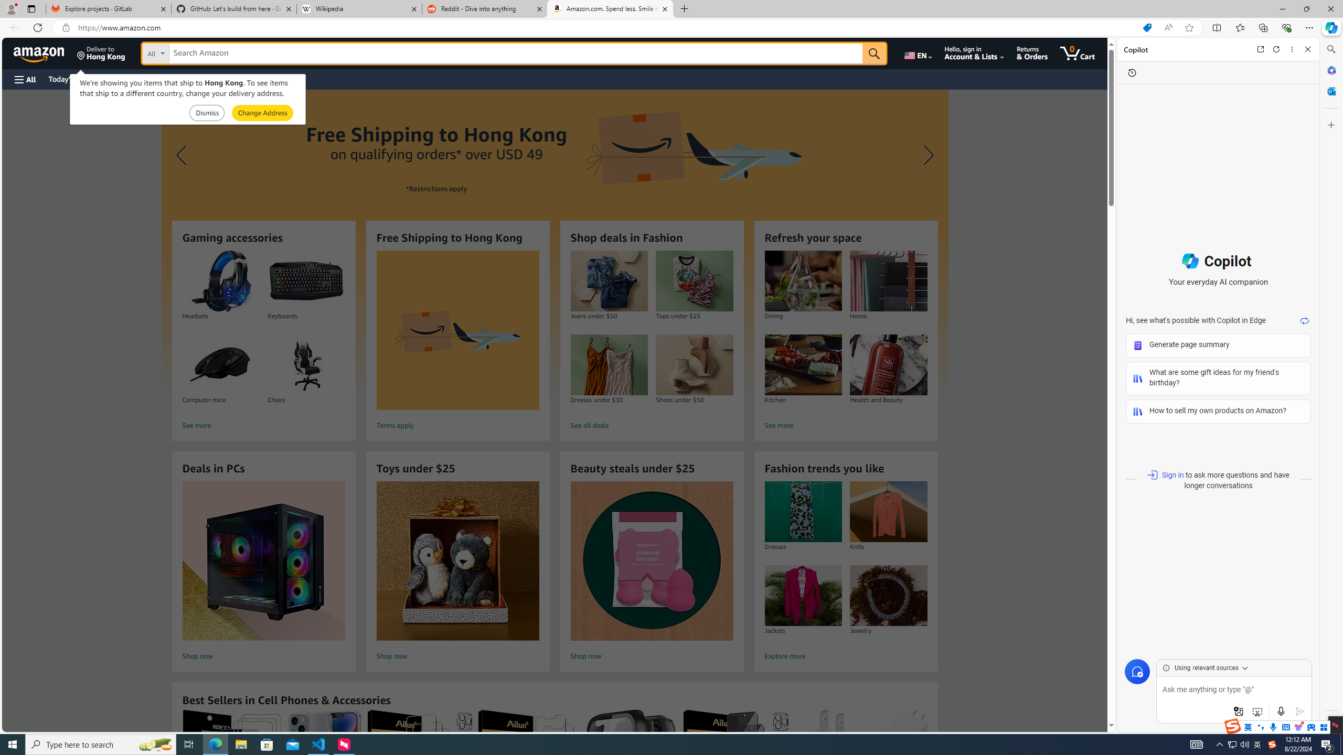 The image size is (1343, 755). Describe the element at coordinates (457, 561) in the screenshot. I see `Toys under $25` at that location.